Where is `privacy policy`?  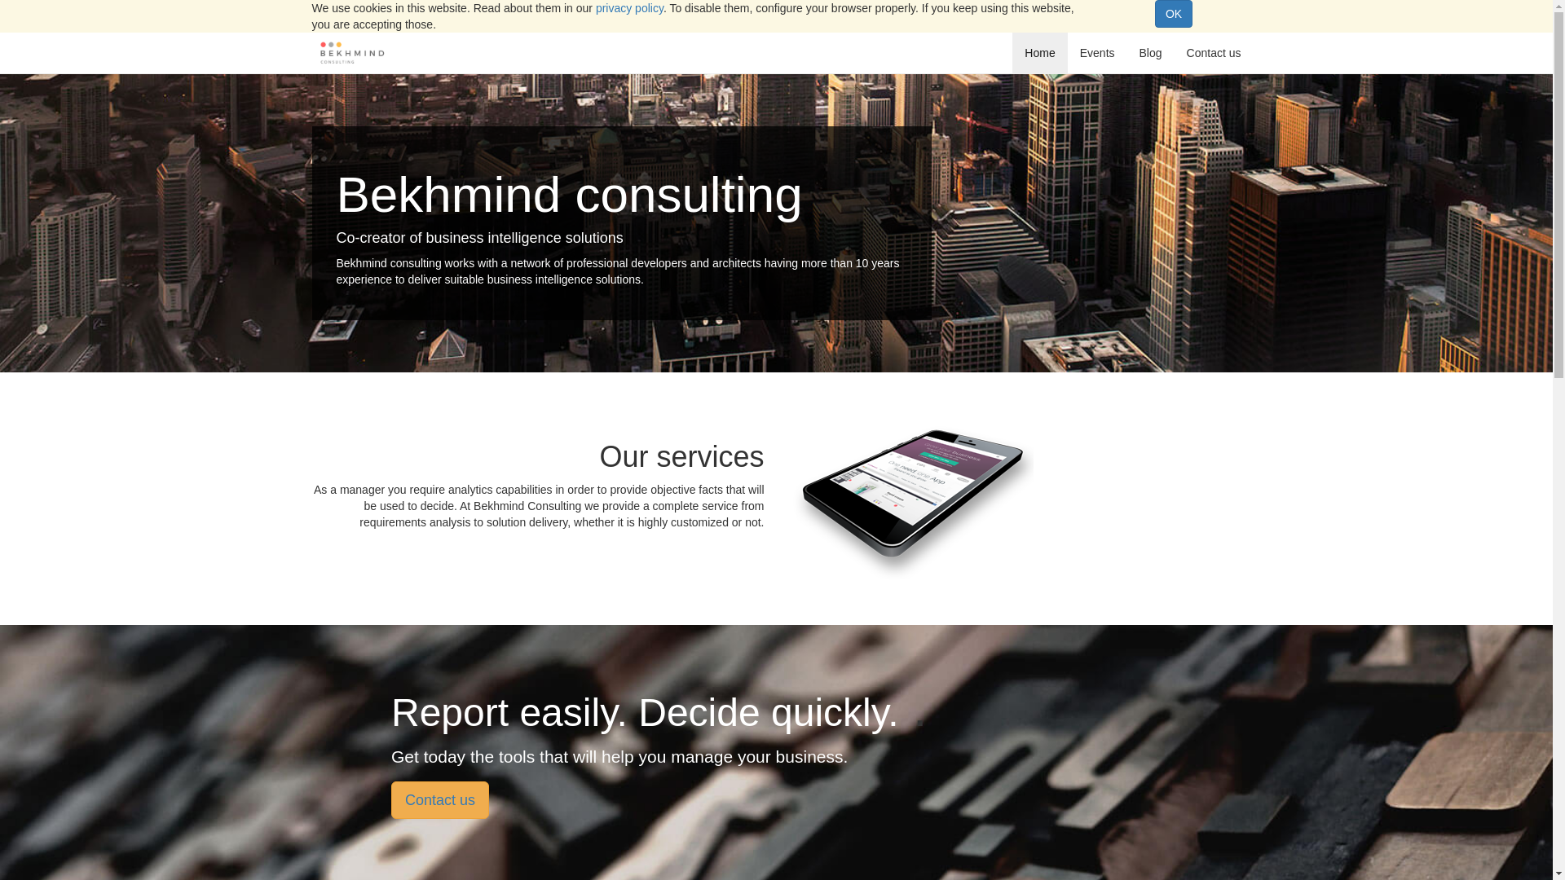
privacy policy is located at coordinates (629, 8).